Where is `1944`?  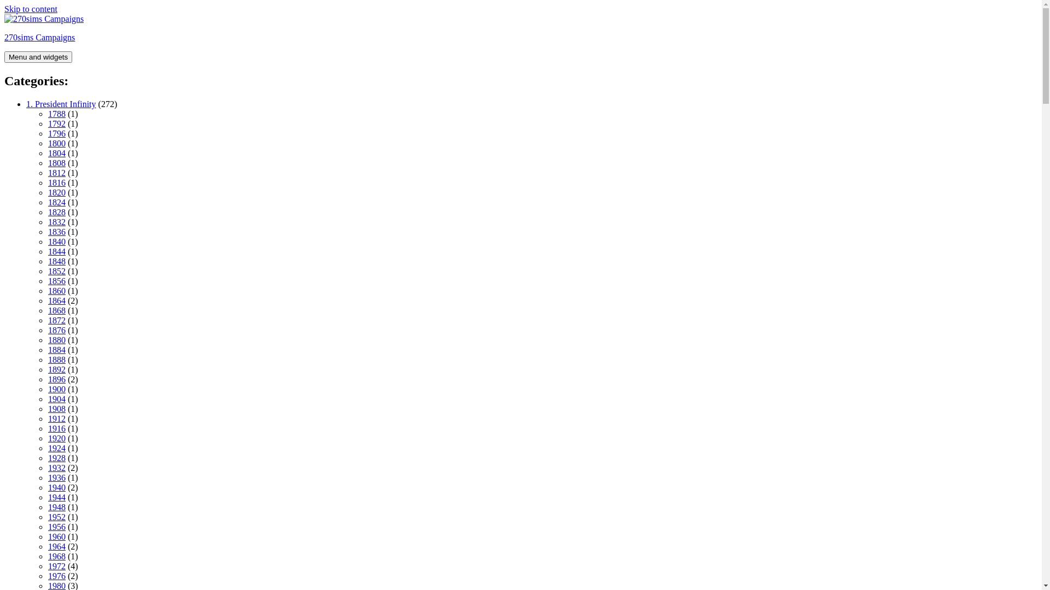
1944 is located at coordinates (57, 497).